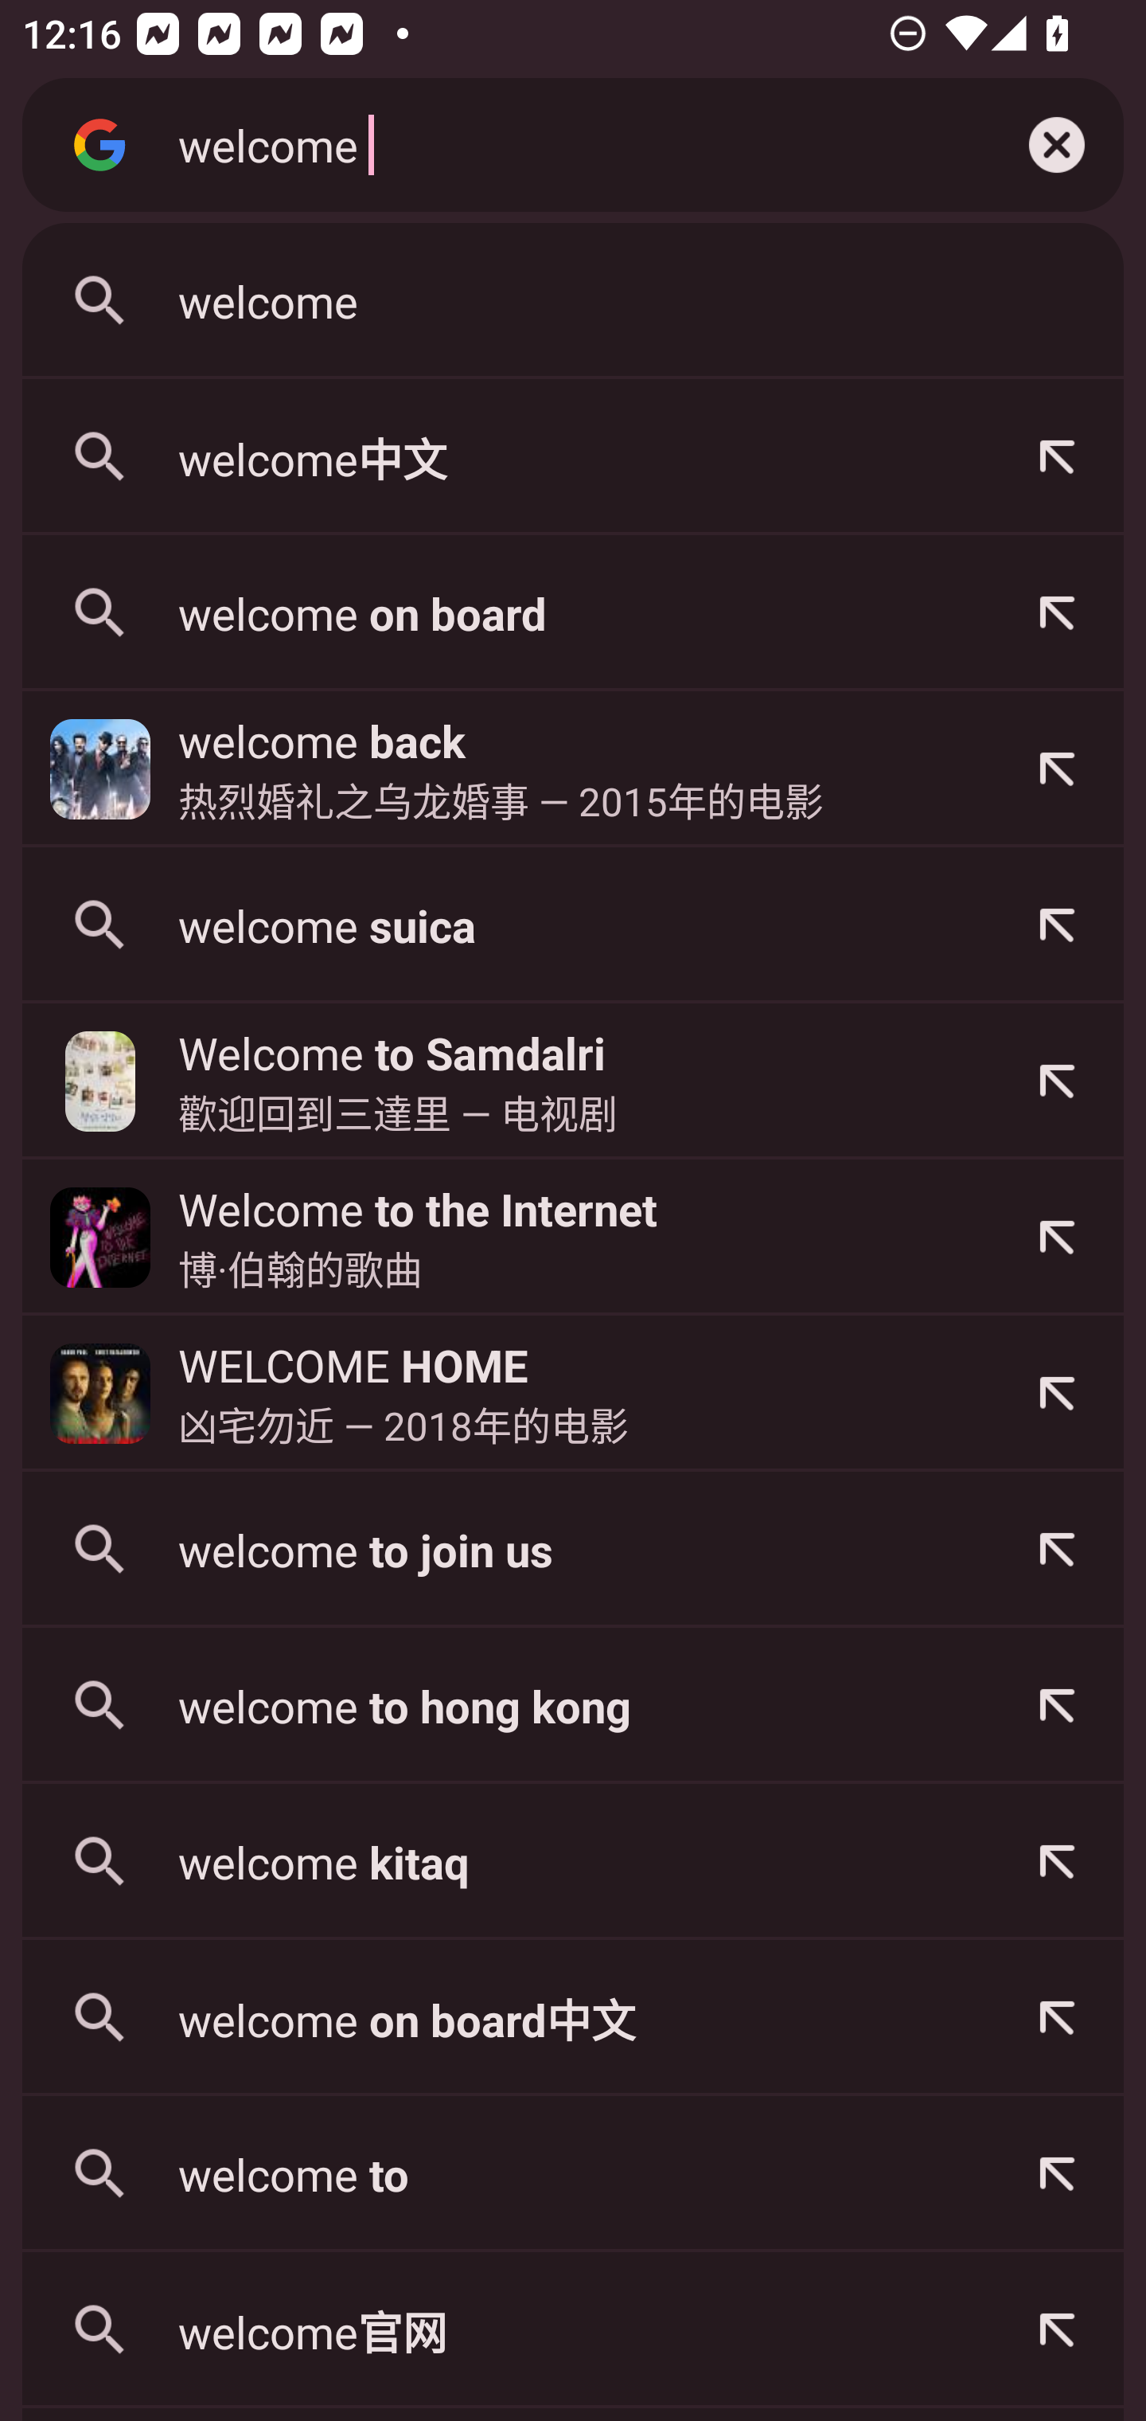 The height and width of the screenshot is (2421, 1146). Describe the element at coordinates (1057, 925) in the screenshot. I see `Refine: welcome suica` at that location.